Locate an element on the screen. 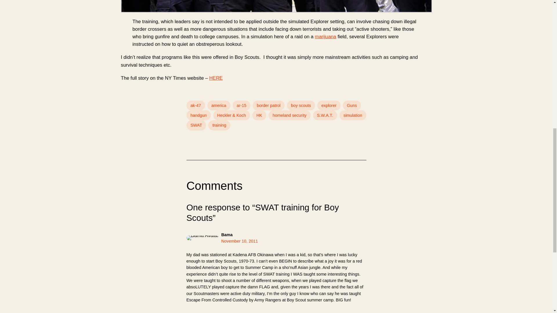  Boy Scout SWAT training is located at coordinates (216, 78).